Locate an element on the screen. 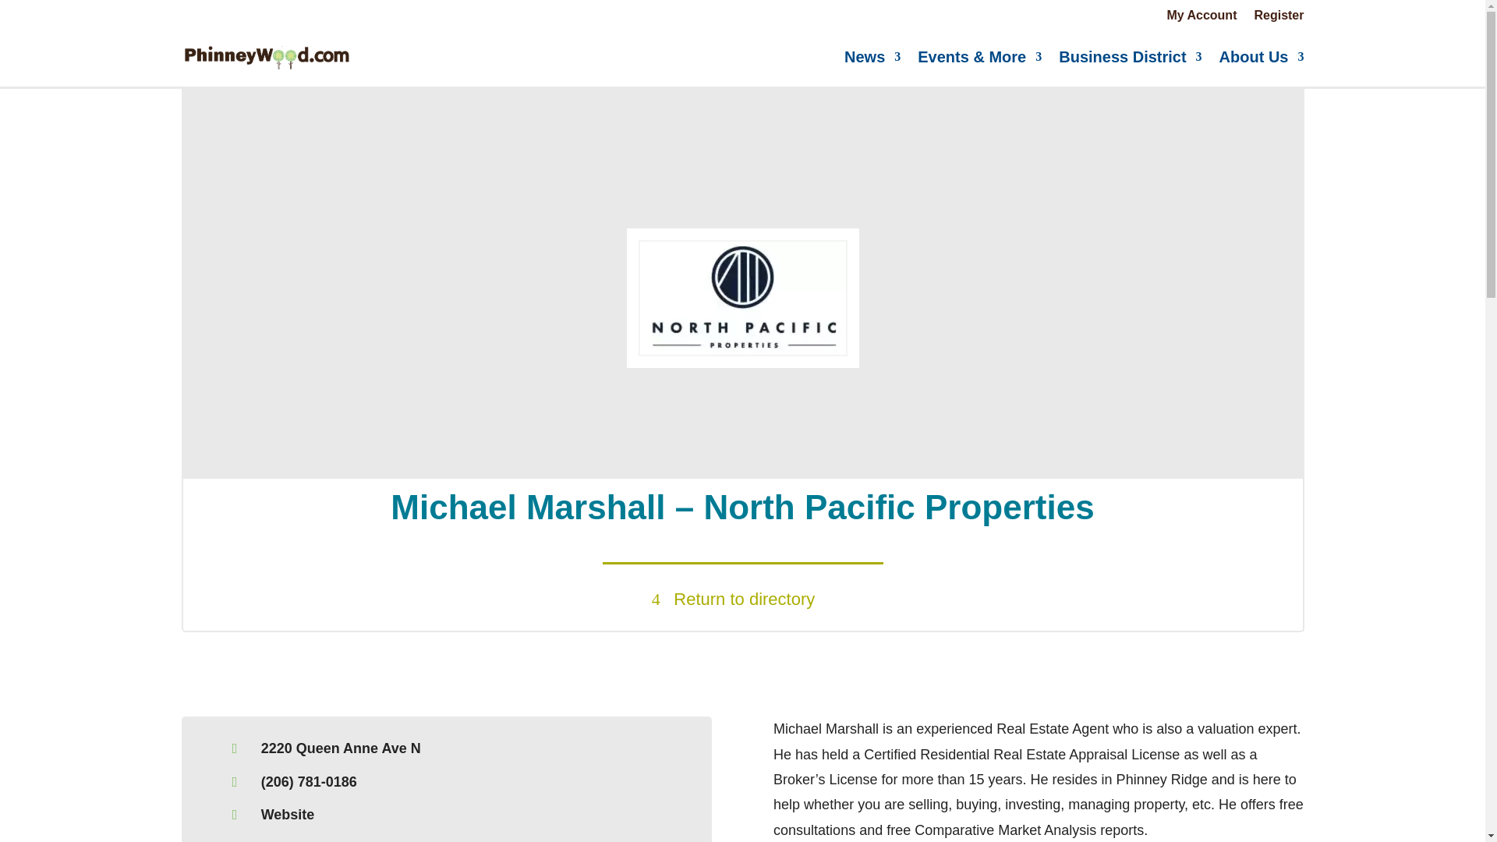 The height and width of the screenshot is (842, 1497). Register is located at coordinates (1279, 18).